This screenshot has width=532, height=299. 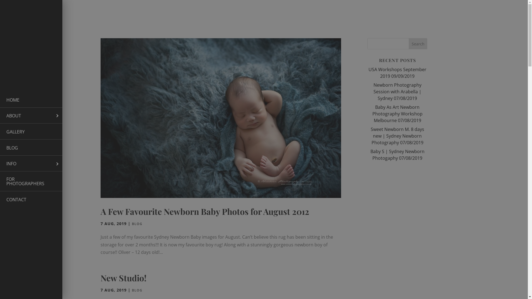 What do you see at coordinates (397, 114) in the screenshot?
I see `Baby As Art Newborn Photography Workshop Melbourne` at bounding box center [397, 114].